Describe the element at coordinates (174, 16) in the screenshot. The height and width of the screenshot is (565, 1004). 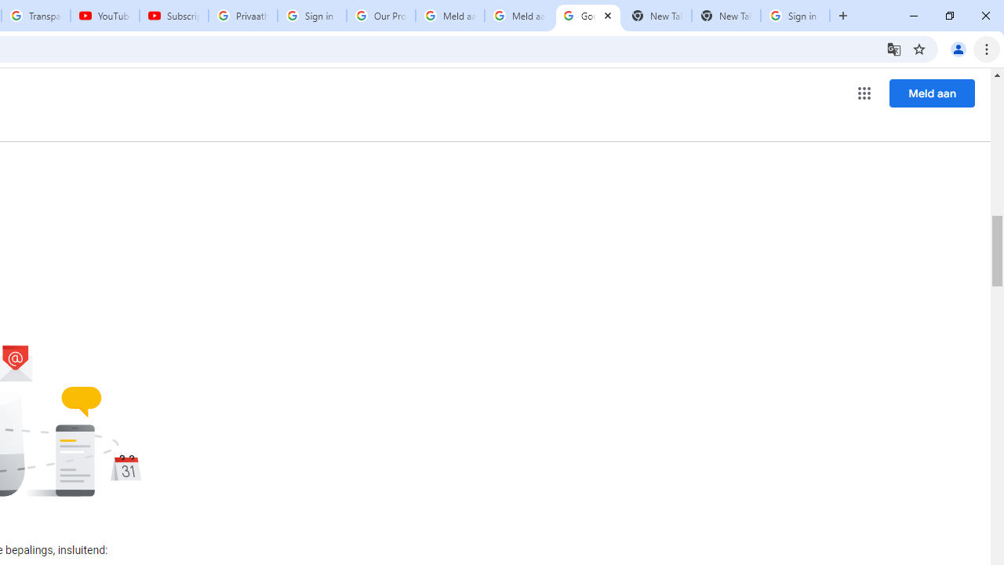
I see `Subscriptions - YouTube` at that location.